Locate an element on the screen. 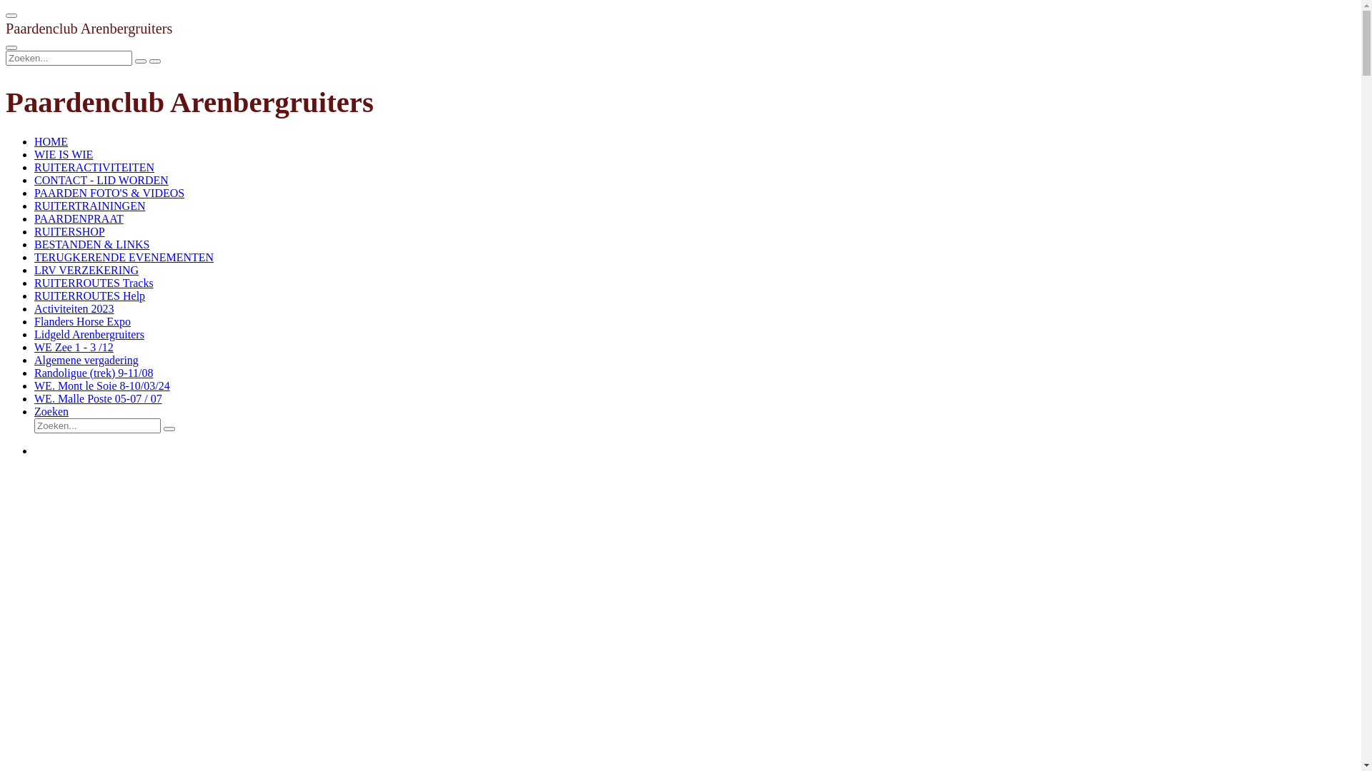  LRV VERZEKERING is located at coordinates (86, 270).